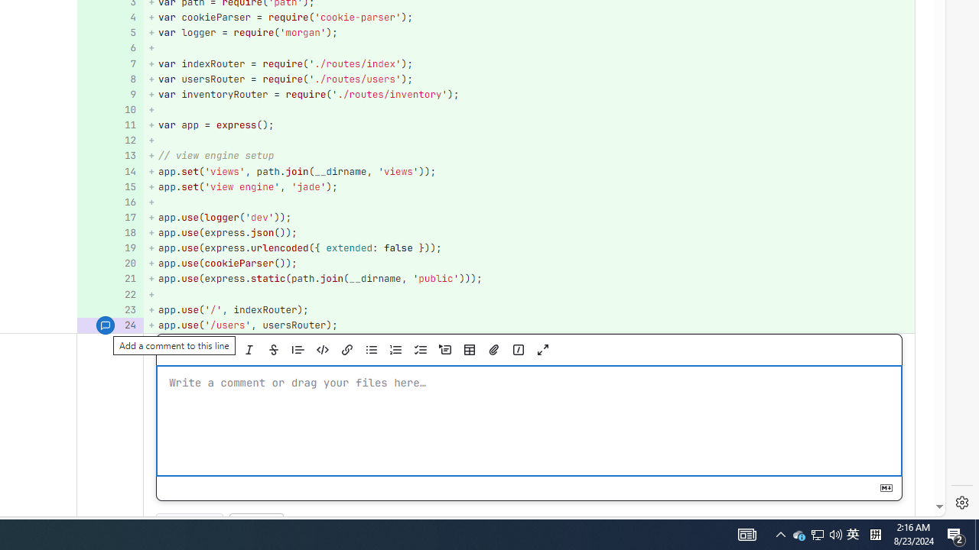  Describe the element at coordinates (469, 350) in the screenshot. I see `Add a table` at that location.